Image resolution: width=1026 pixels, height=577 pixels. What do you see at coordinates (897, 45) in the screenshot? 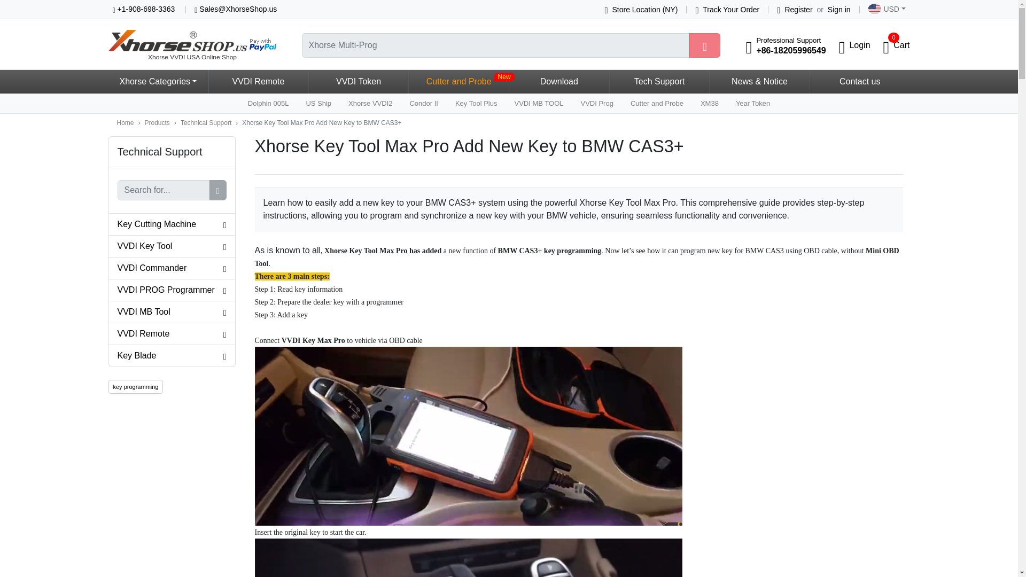
I see `Xhorse VVDI USA Online Shop` at bounding box center [897, 45].